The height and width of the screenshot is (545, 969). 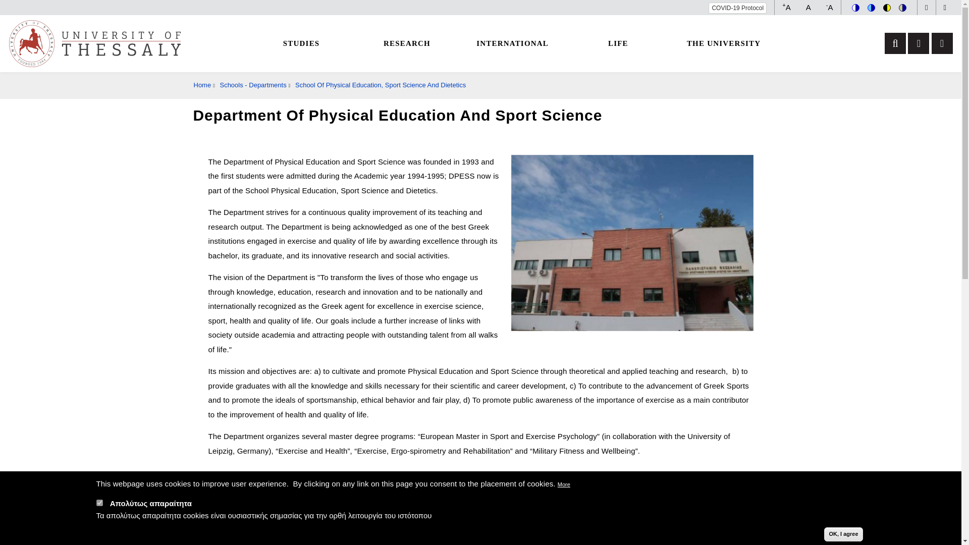 What do you see at coordinates (737, 8) in the screenshot?
I see `COVID-19 Protocol` at bounding box center [737, 8].